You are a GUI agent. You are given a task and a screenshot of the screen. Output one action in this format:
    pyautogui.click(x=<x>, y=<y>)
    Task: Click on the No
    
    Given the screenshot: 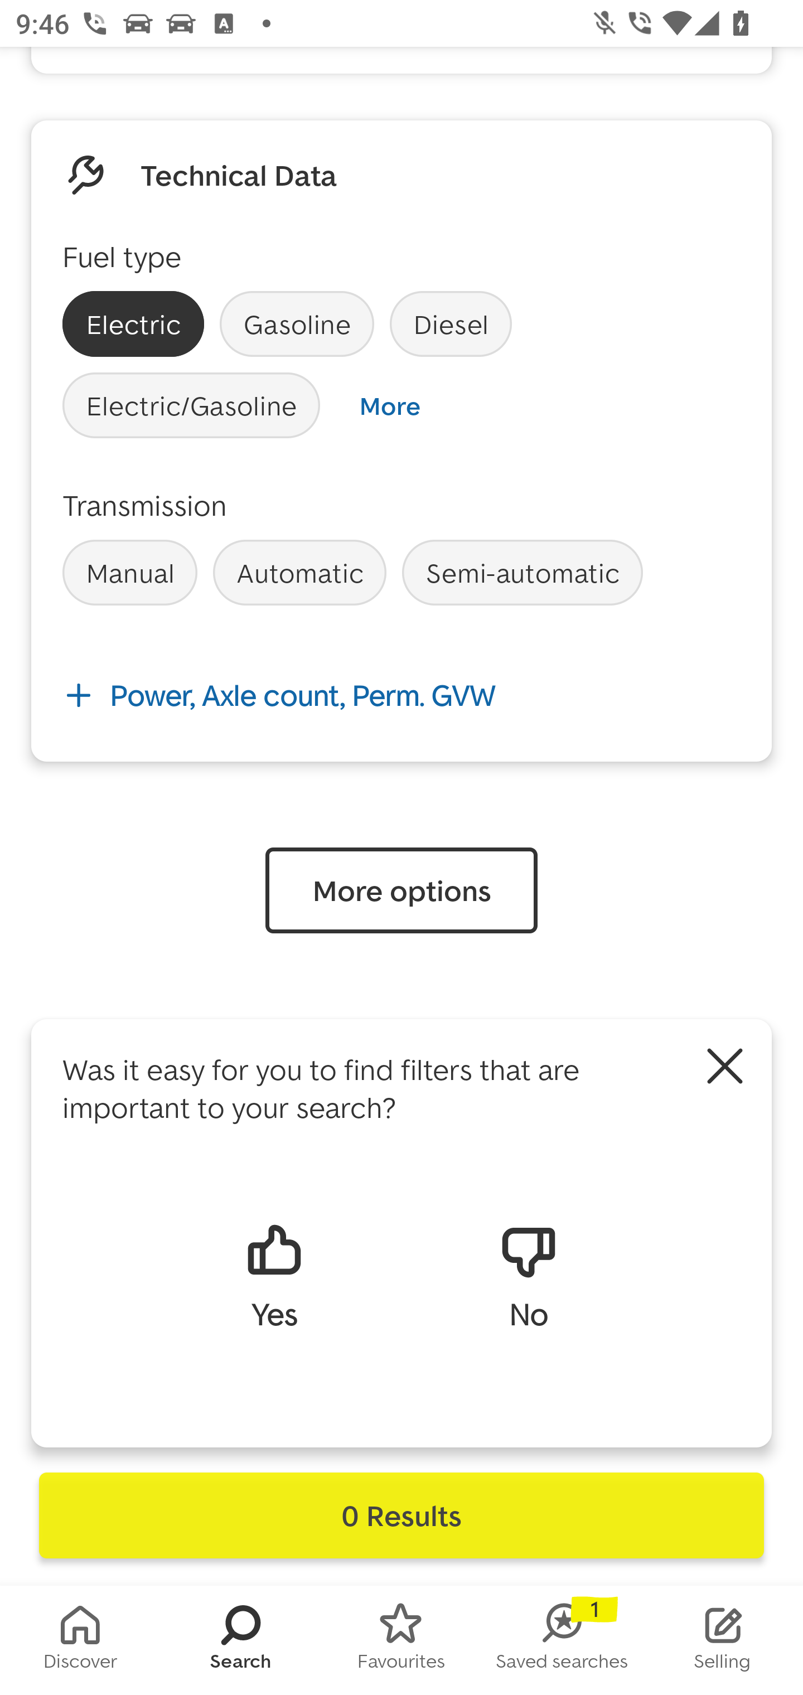 What is the action you would take?
    pyautogui.click(x=529, y=1275)
    